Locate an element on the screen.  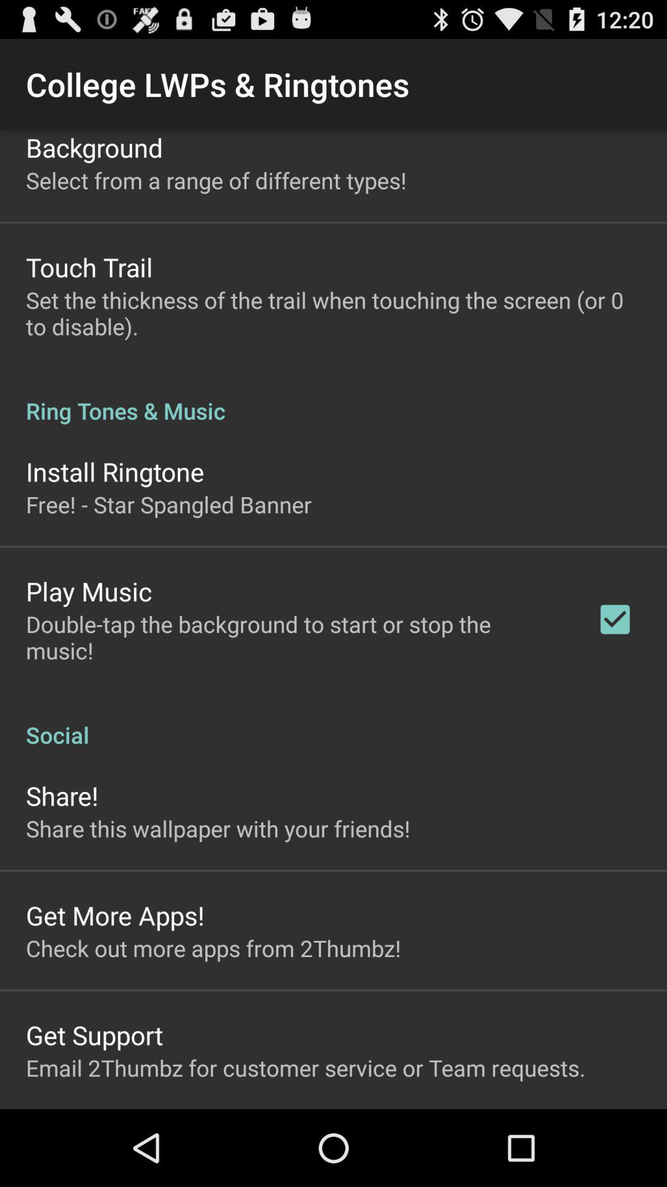
tap app below ring tones & music app is located at coordinates (615, 619).